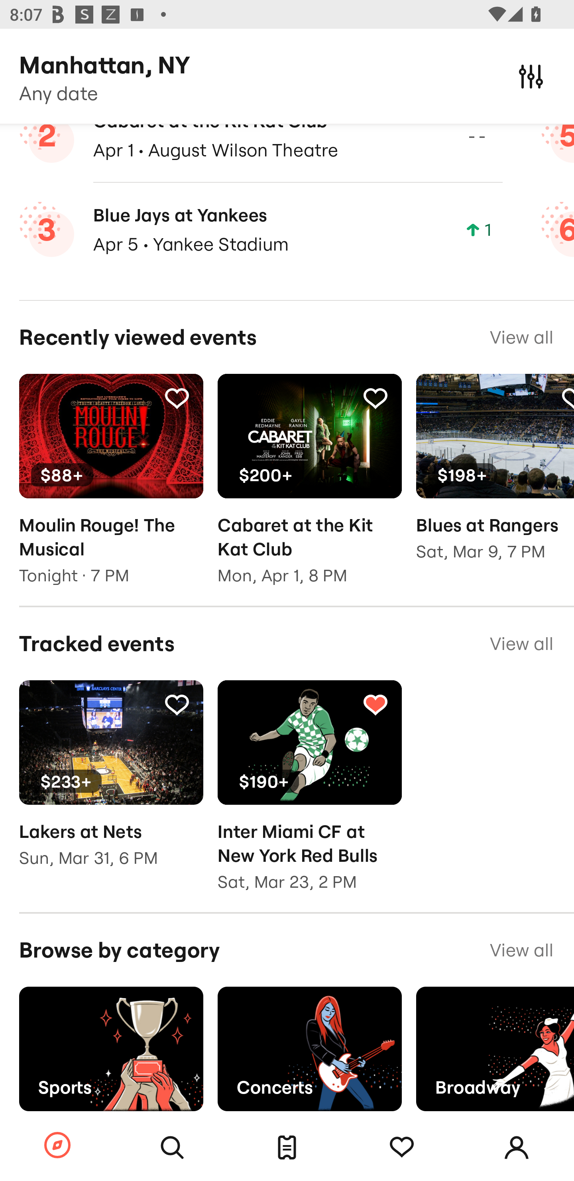 Image resolution: width=574 pixels, height=1181 pixels. What do you see at coordinates (287, 1147) in the screenshot?
I see `Tickets` at bounding box center [287, 1147].